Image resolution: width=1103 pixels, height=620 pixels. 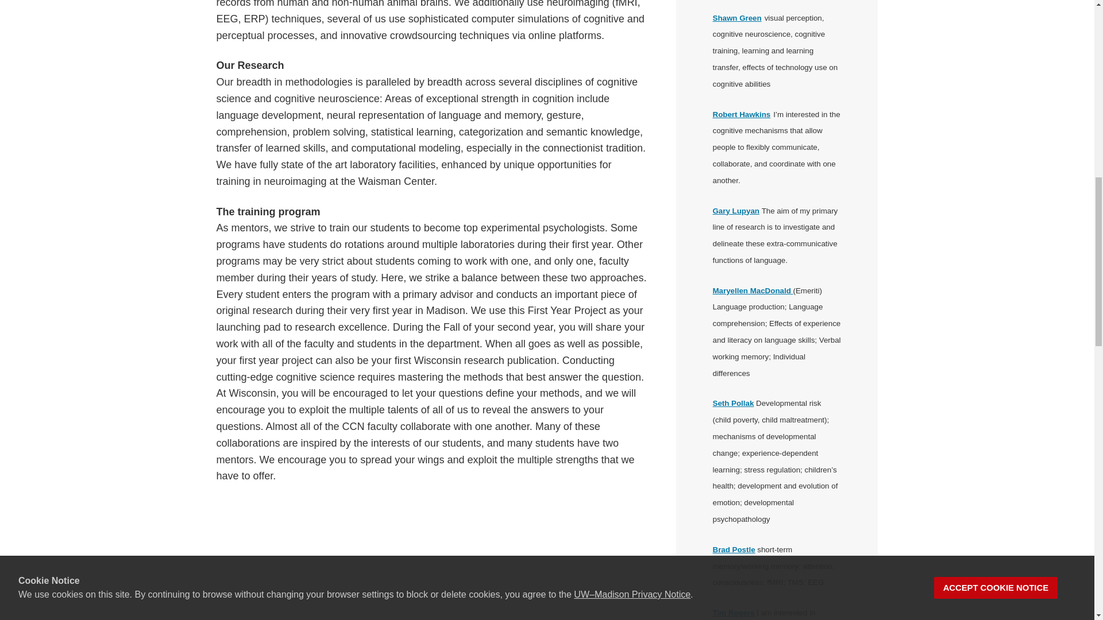 I want to click on C. Shawn Green Faculty-Staff Page, so click(x=736, y=17).